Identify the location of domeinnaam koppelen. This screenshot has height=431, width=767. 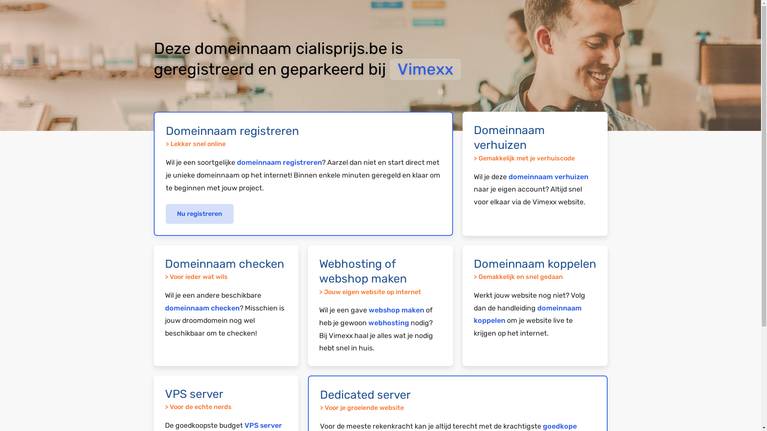
(528, 314).